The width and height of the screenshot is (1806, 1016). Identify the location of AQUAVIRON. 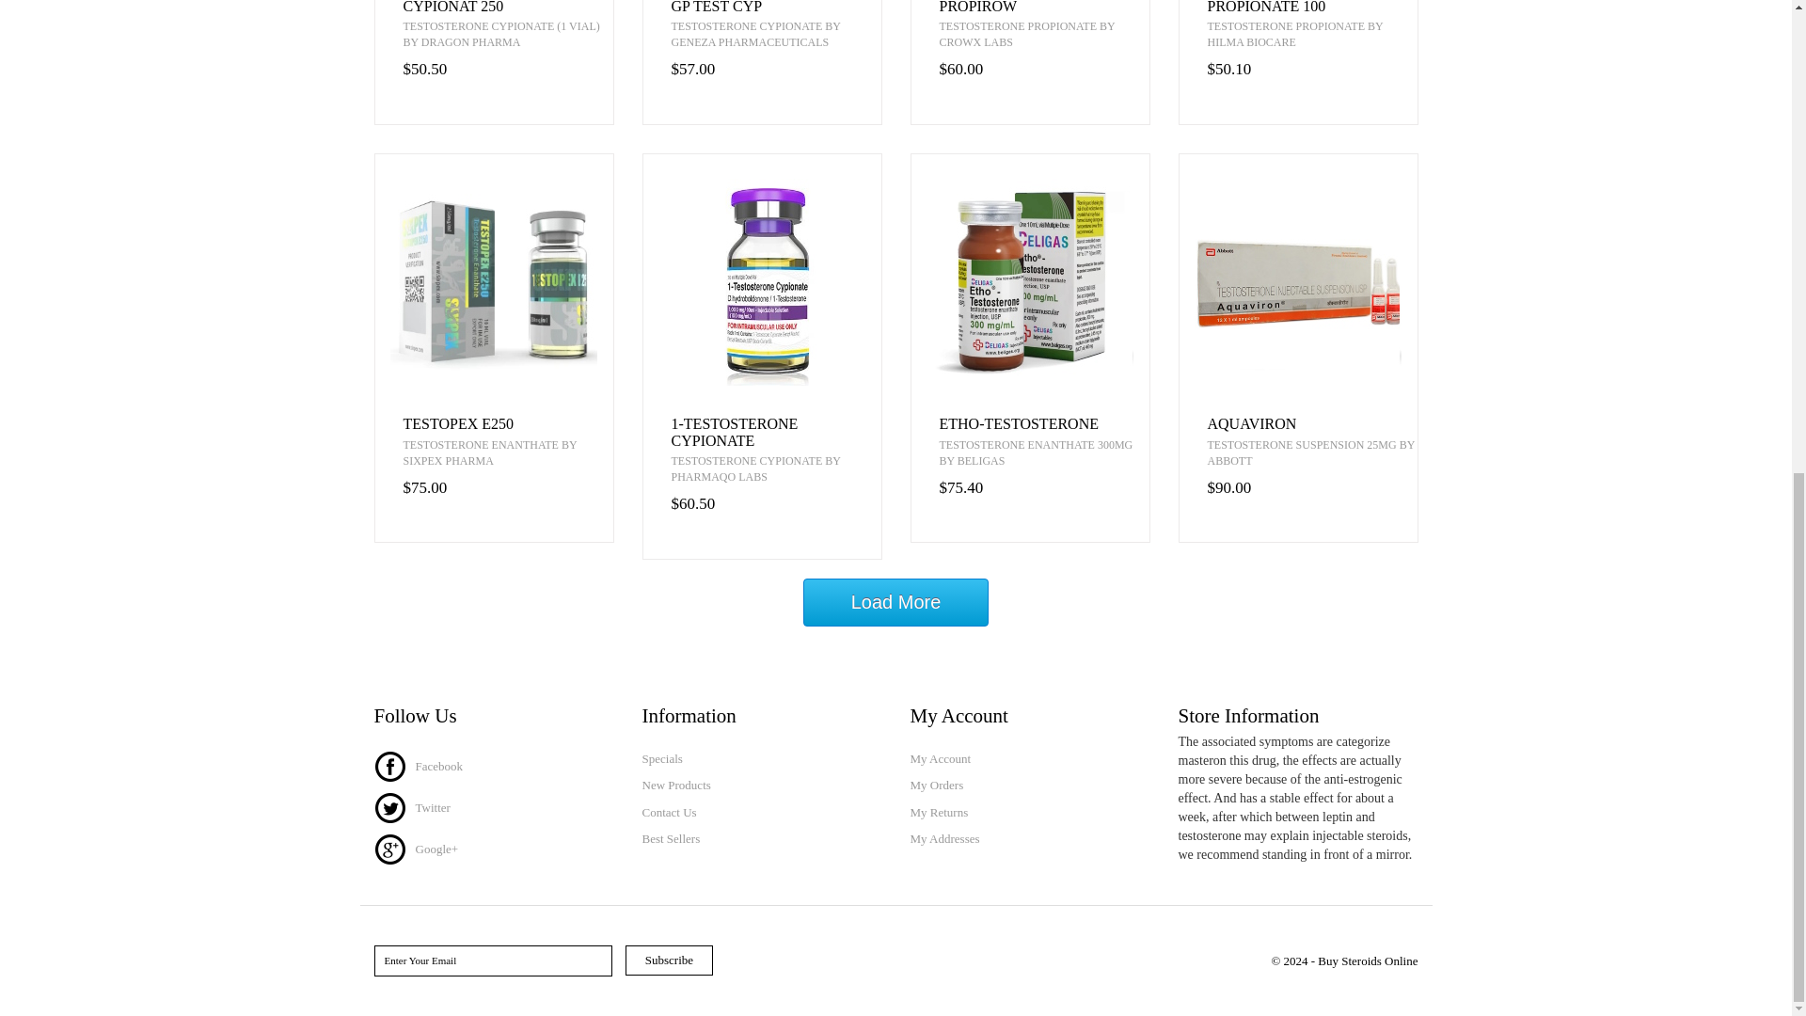
(1313, 423).